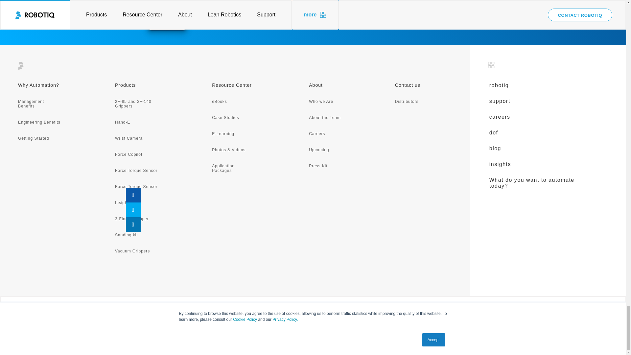  Describe the element at coordinates (167, 23) in the screenshot. I see `Subscribe` at that location.